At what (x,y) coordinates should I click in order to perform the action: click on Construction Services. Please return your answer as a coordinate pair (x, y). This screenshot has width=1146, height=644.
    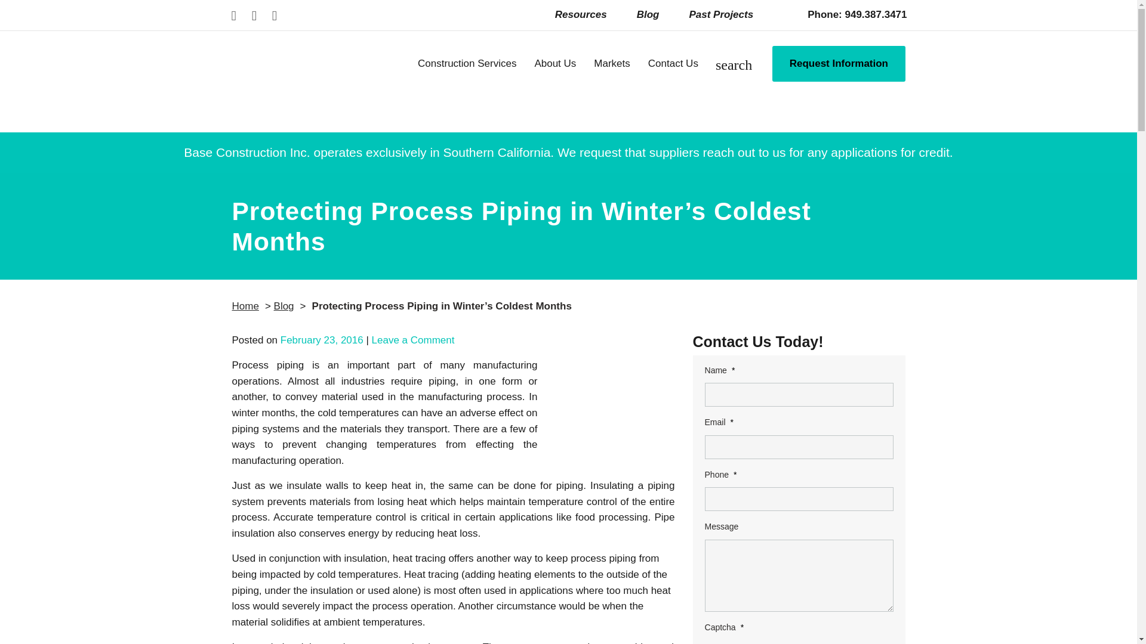
    Looking at the image, I should click on (467, 73).